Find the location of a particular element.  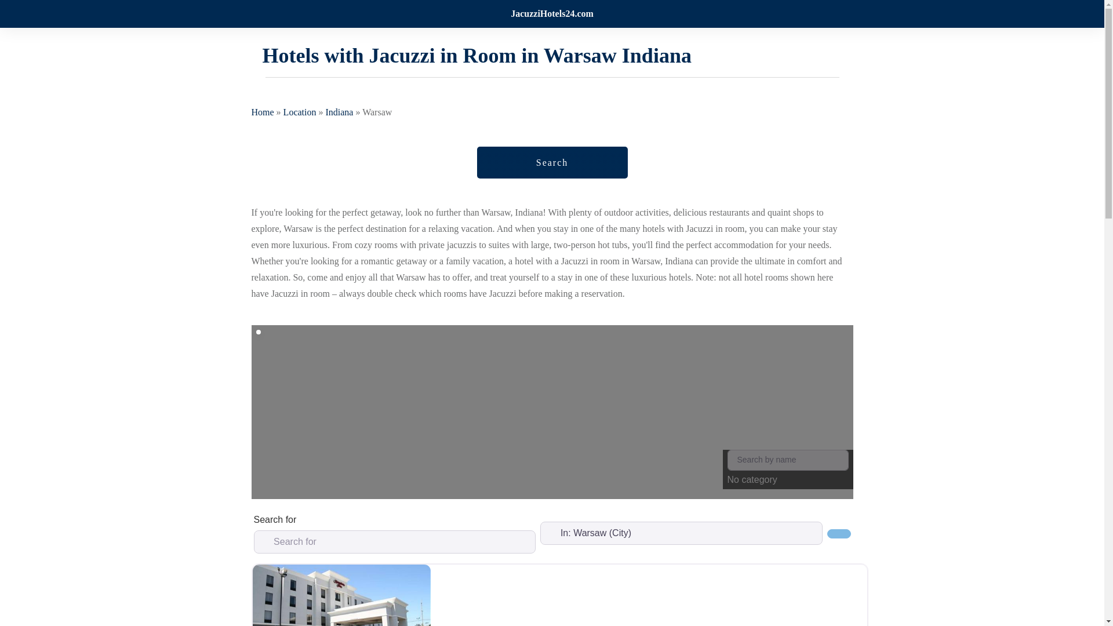

Indiana is located at coordinates (339, 111).